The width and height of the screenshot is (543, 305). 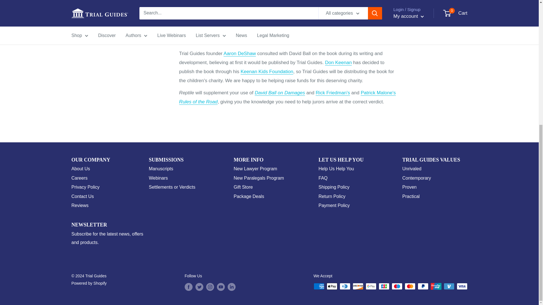 What do you see at coordinates (333, 93) in the screenshot?
I see `Rick Friedman` at bounding box center [333, 93].